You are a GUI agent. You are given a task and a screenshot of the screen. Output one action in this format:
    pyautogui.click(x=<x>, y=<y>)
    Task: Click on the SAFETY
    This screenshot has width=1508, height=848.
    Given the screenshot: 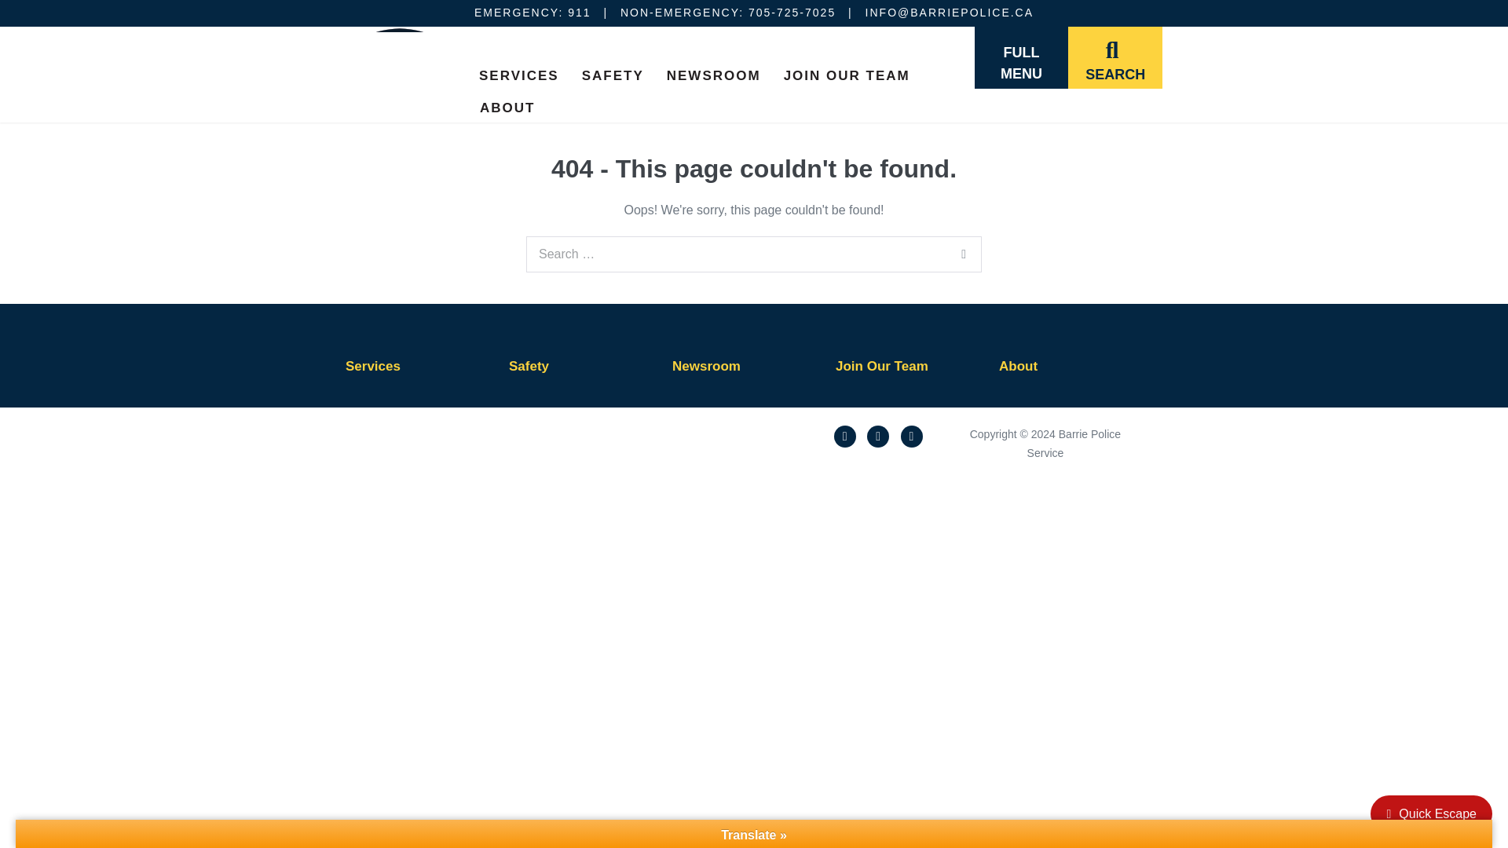 What is the action you would take?
    pyautogui.click(x=613, y=74)
    